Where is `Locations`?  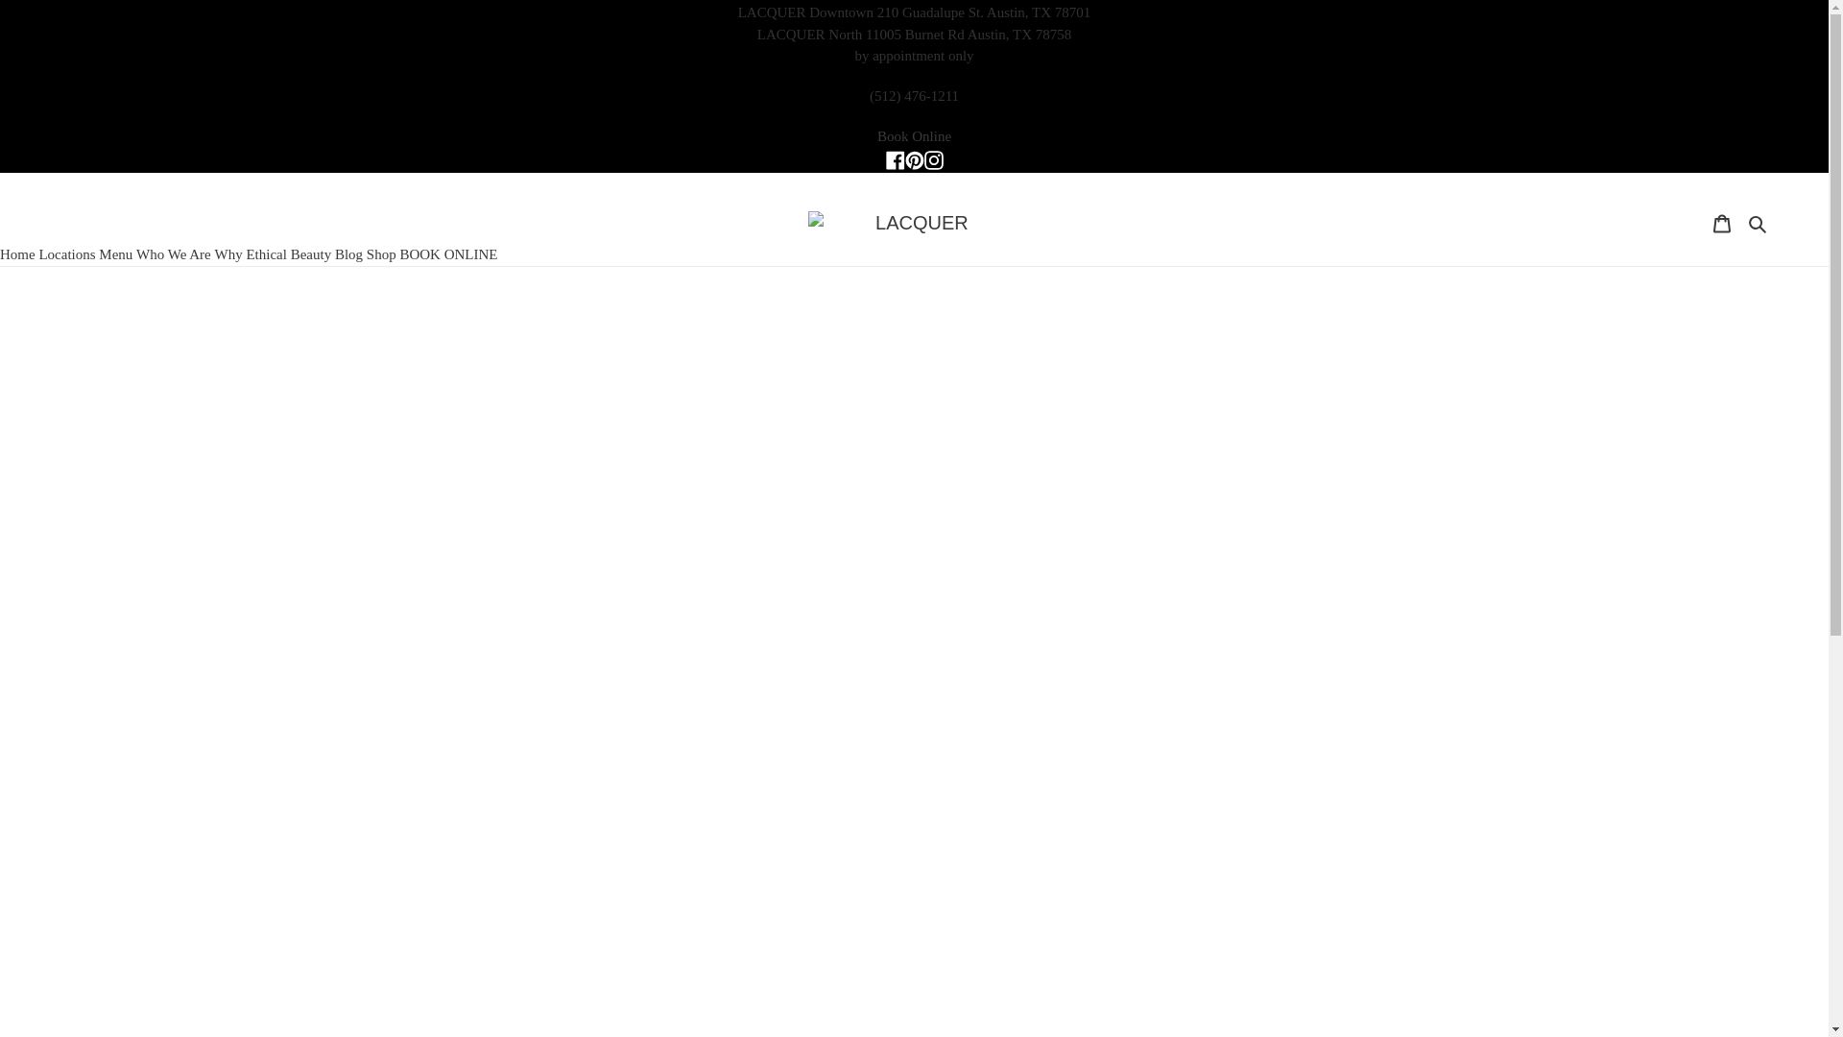 Locations is located at coordinates (67, 253).